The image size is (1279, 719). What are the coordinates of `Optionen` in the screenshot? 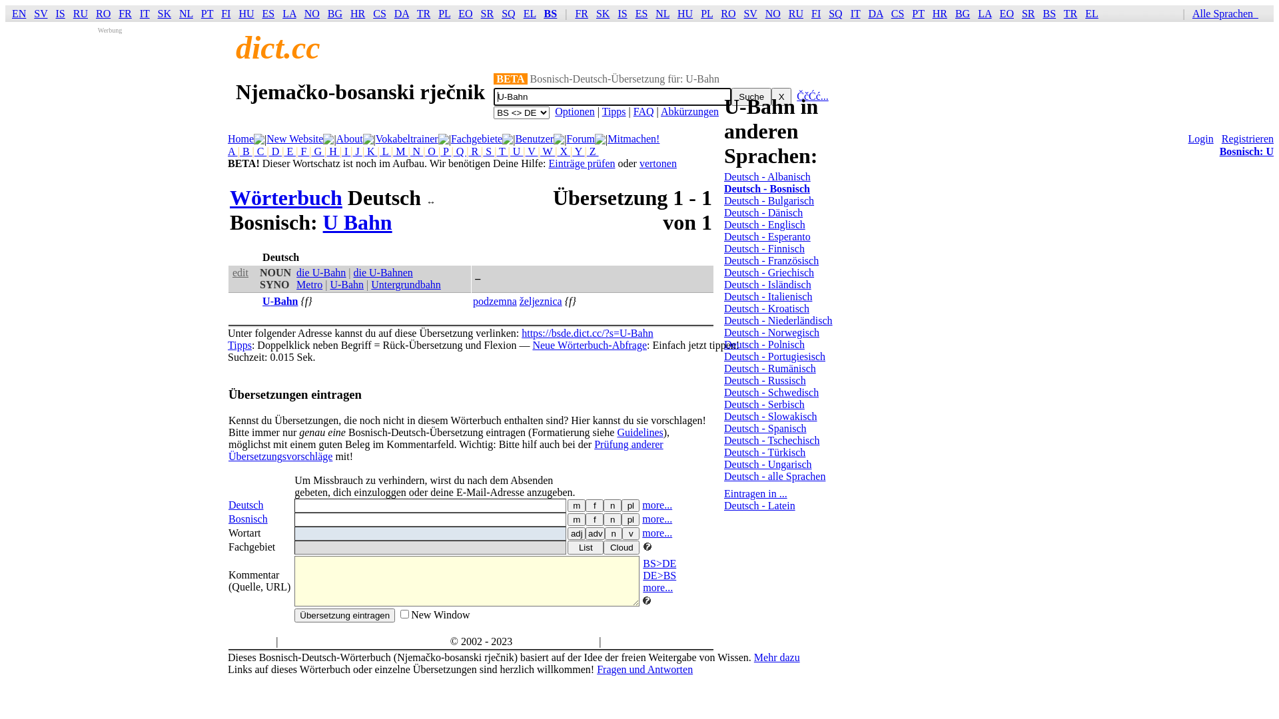 It's located at (575, 112).